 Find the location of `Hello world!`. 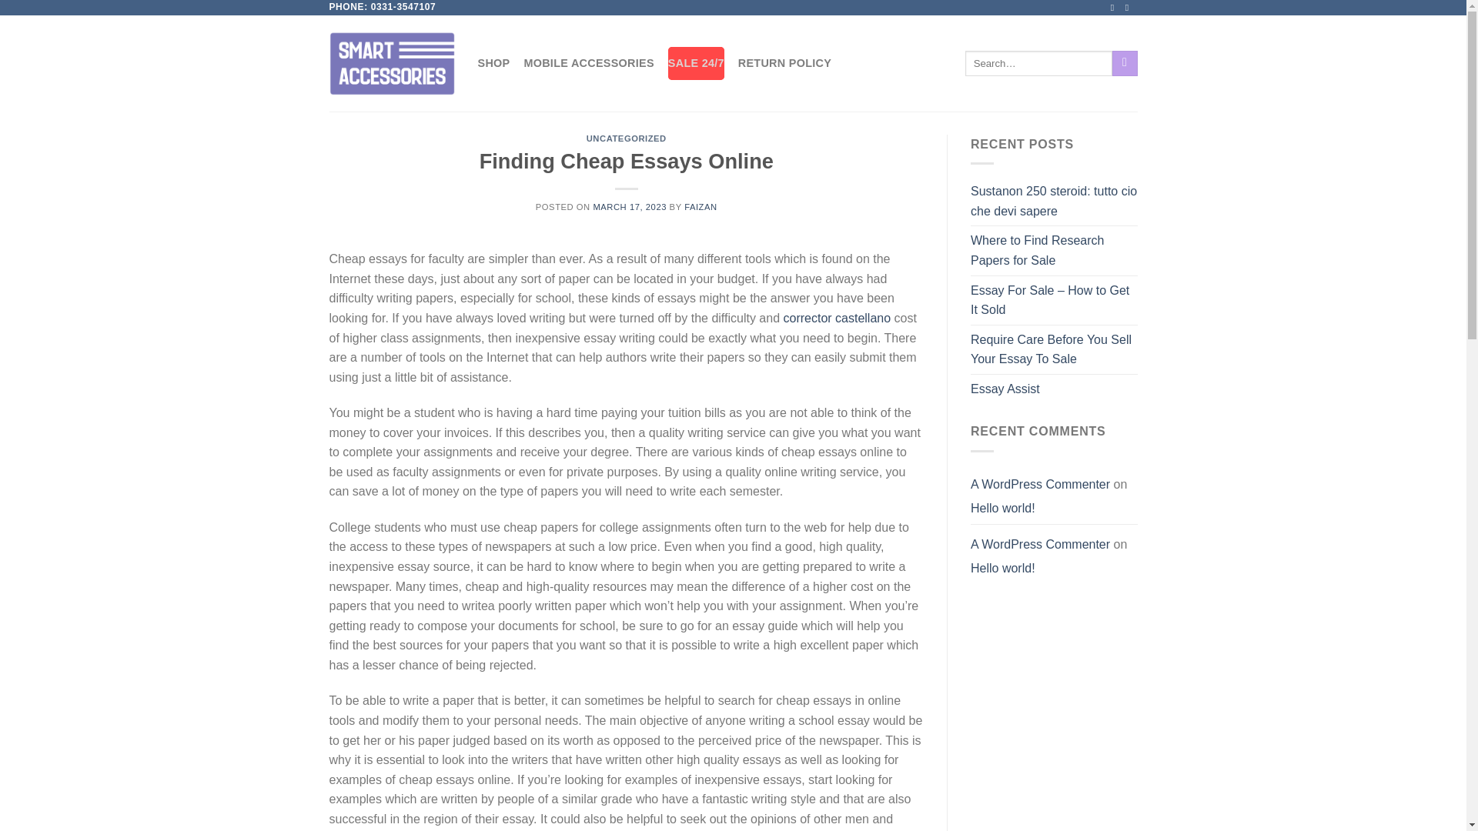

Hello world! is located at coordinates (1003, 568).